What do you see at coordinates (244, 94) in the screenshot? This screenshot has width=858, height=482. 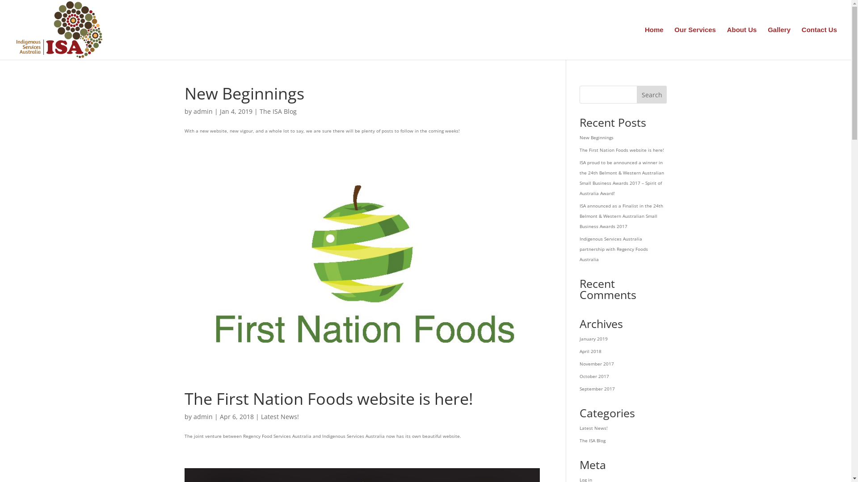 I see `New Beginnings` at bounding box center [244, 94].